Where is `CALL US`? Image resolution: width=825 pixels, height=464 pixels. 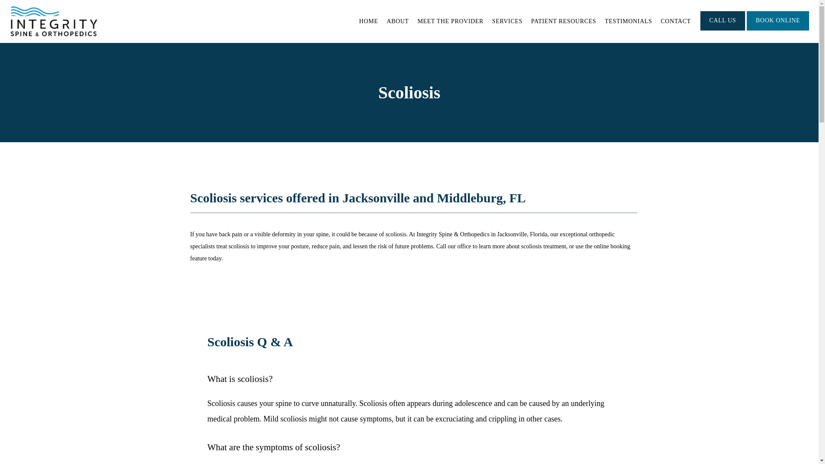
CALL US is located at coordinates (723, 29).